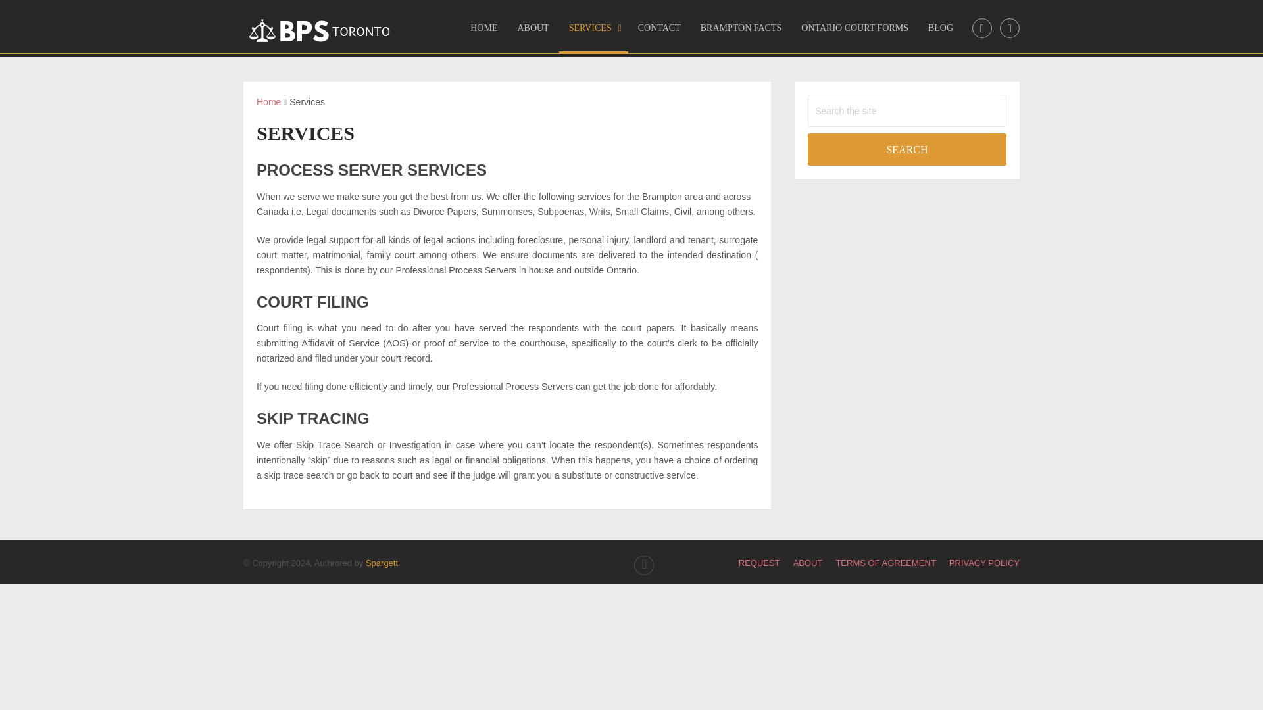 The height and width of the screenshot is (710, 1263). I want to click on PRIVACY POLICY, so click(984, 563).